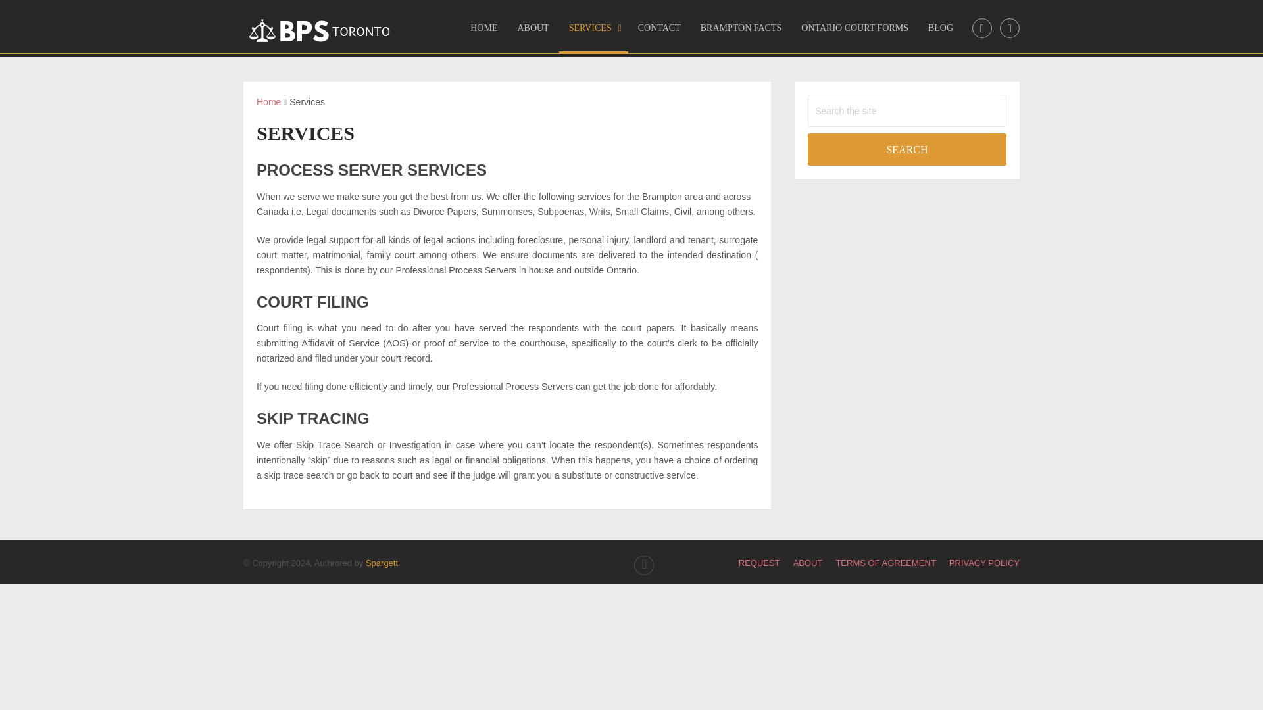 The height and width of the screenshot is (710, 1263). I want to click on PRIVACY POLICY, so click(984, 563).